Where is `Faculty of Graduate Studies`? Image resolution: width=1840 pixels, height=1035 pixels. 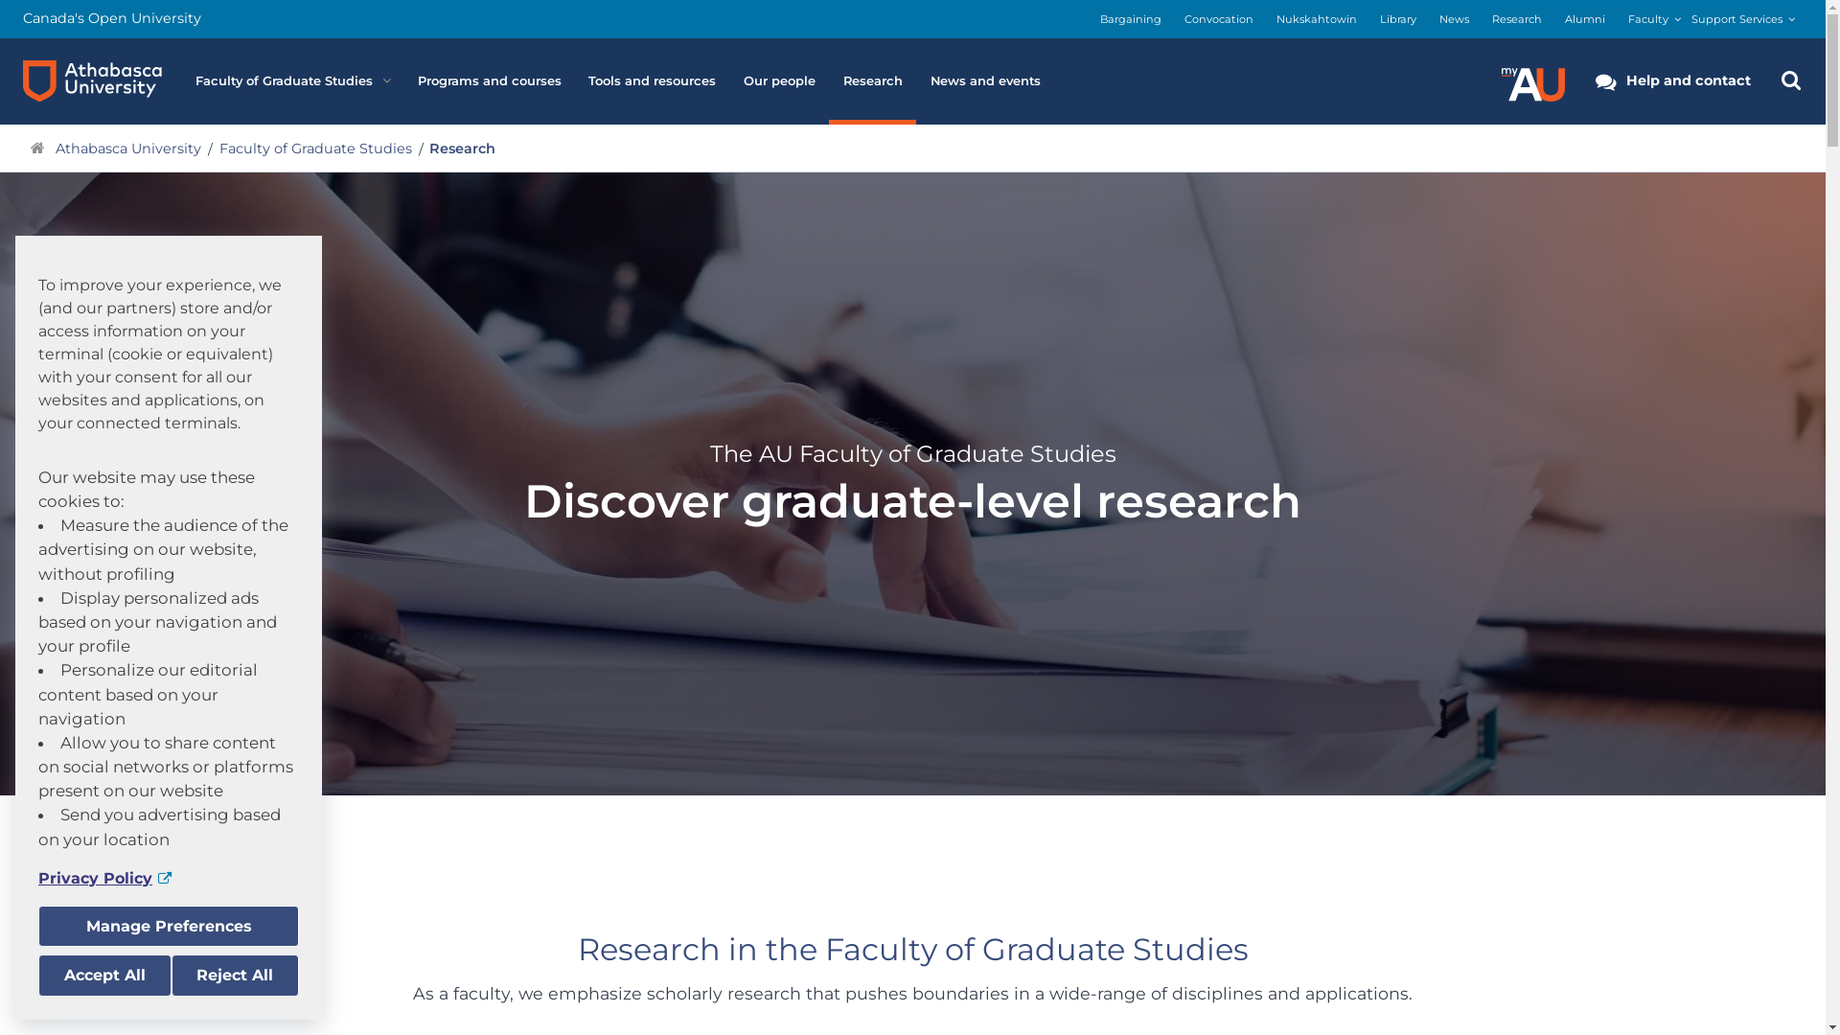 Faculty of Graduate Studies is located at coordinates (314, 149).